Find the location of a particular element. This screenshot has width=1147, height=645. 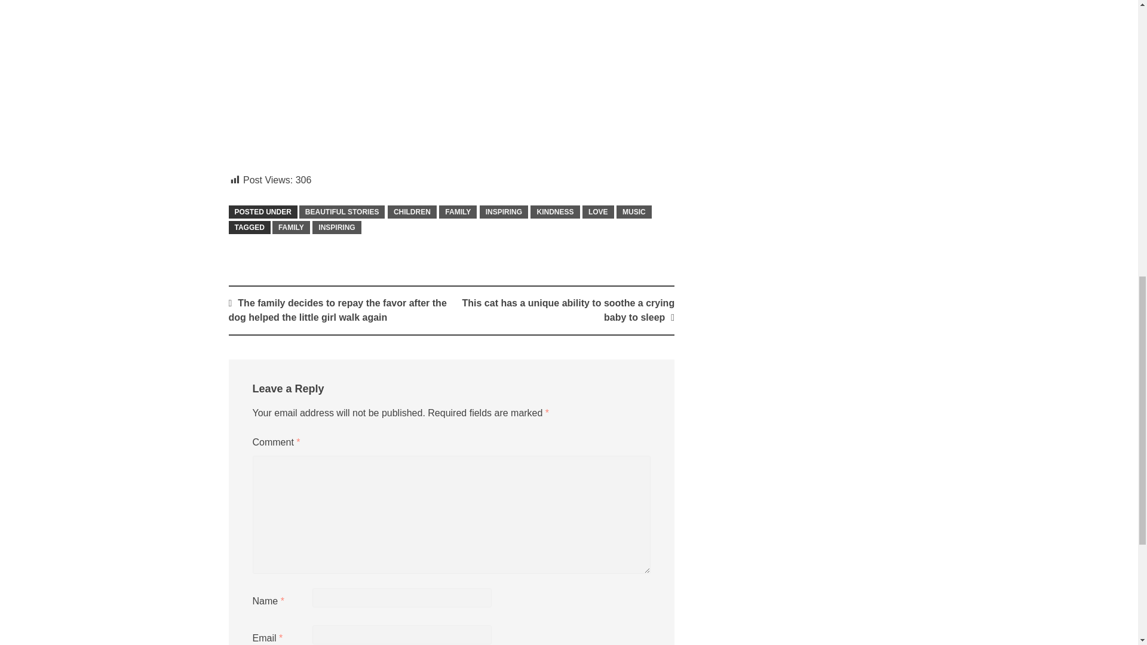

MUSIC is located at coordinates (634, 212).